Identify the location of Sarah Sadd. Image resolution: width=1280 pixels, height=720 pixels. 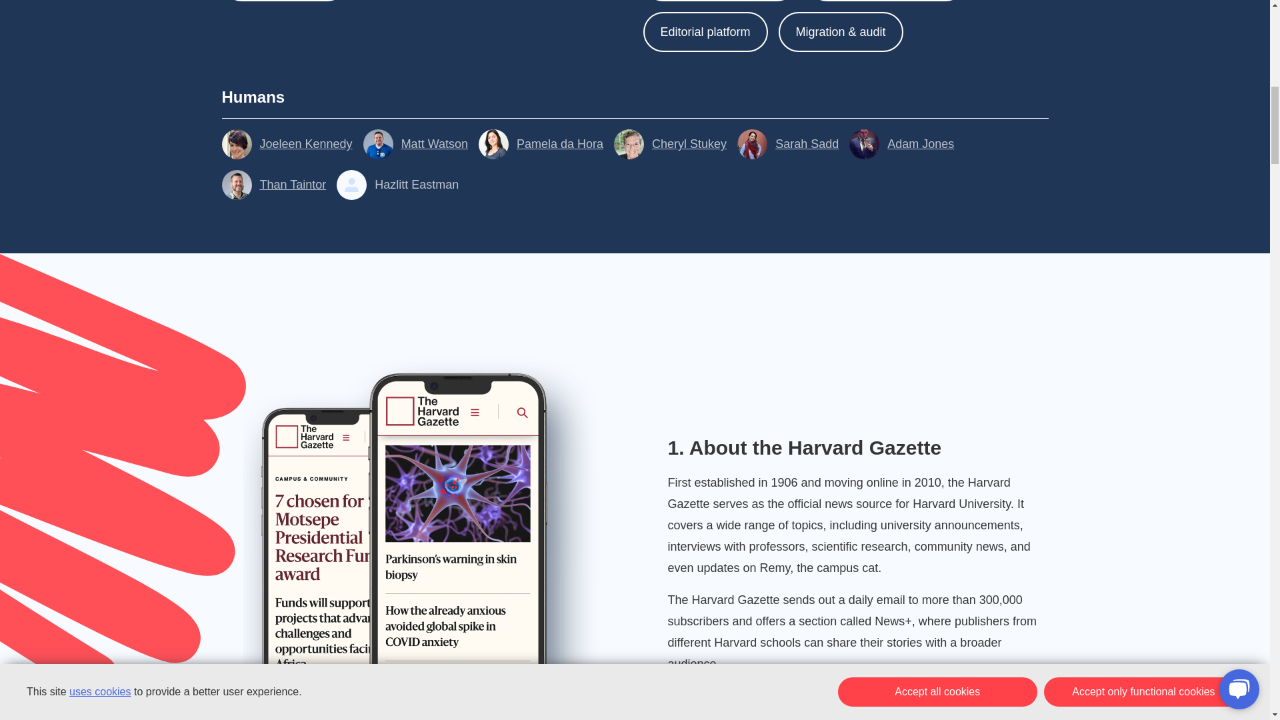
(787, 144).